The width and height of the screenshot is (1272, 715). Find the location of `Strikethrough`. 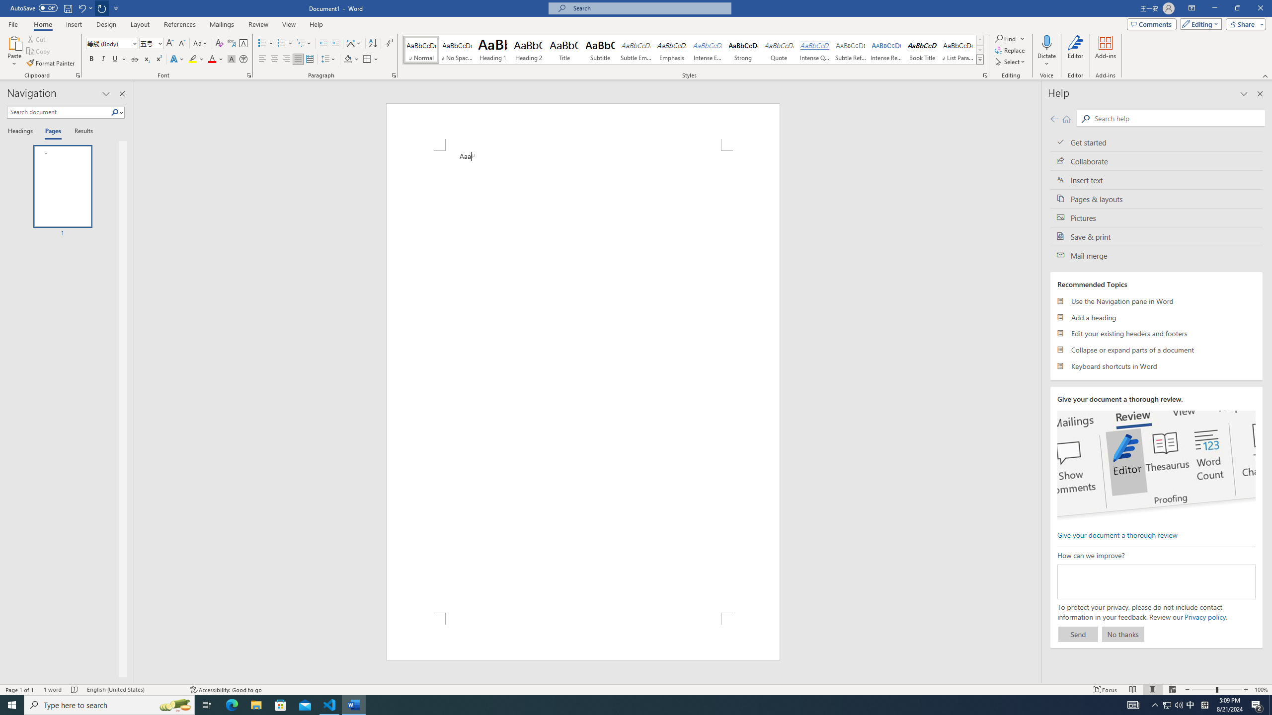

Strikethrough is located at coordinates (135, 60).